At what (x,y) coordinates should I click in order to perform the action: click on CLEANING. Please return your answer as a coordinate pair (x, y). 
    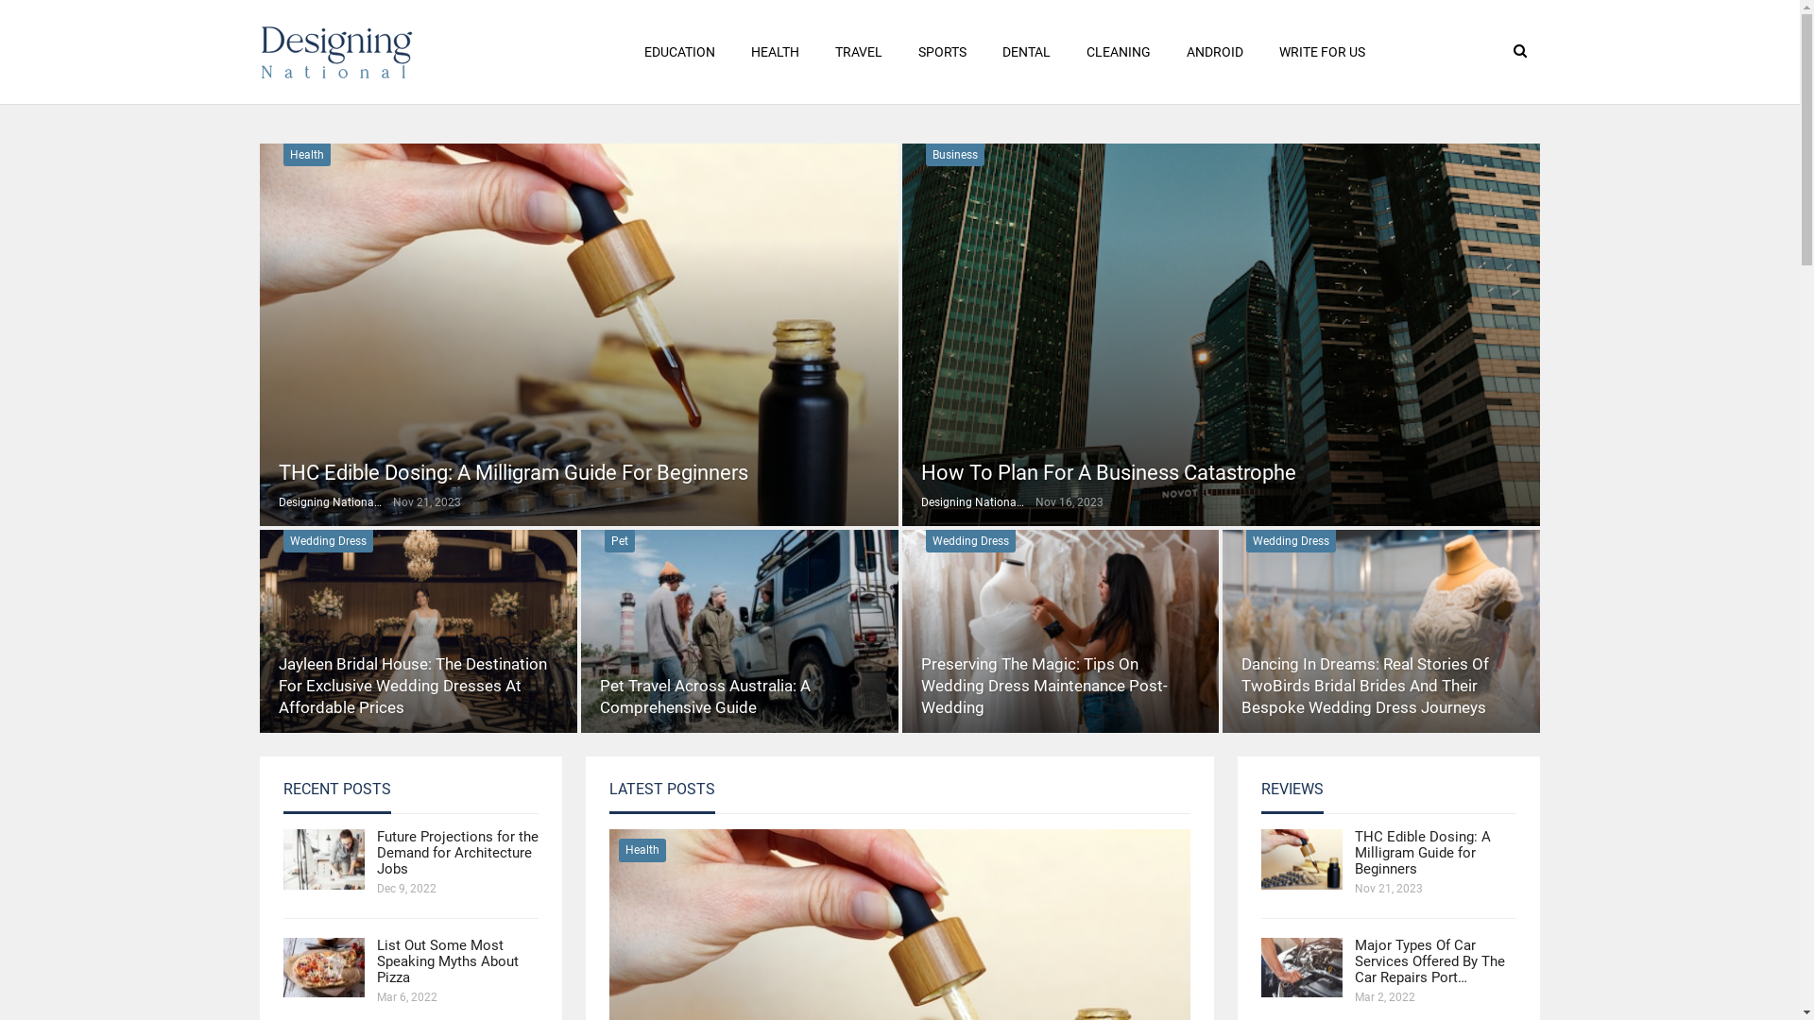
    Looking at the image, I should click on (1119, 52).